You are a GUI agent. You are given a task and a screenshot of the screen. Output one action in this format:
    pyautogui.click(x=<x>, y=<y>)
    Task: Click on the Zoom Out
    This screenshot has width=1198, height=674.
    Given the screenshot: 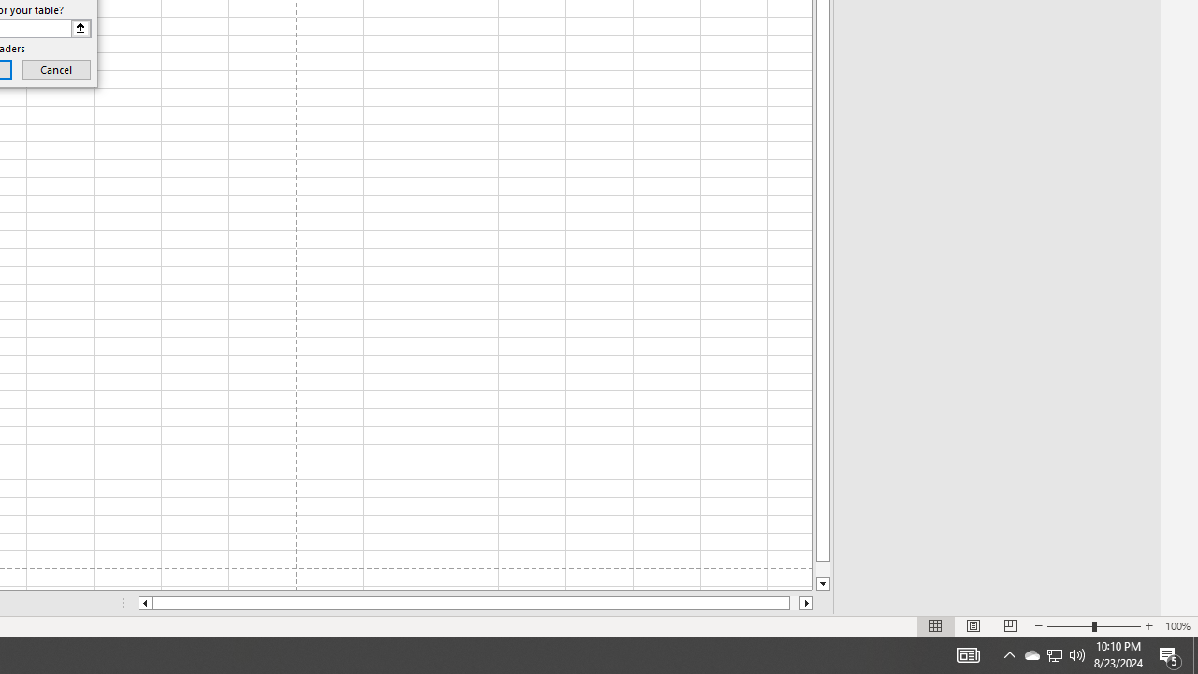 What is the action you would take?
    pyautogui.click(x=1069, y=625)
    